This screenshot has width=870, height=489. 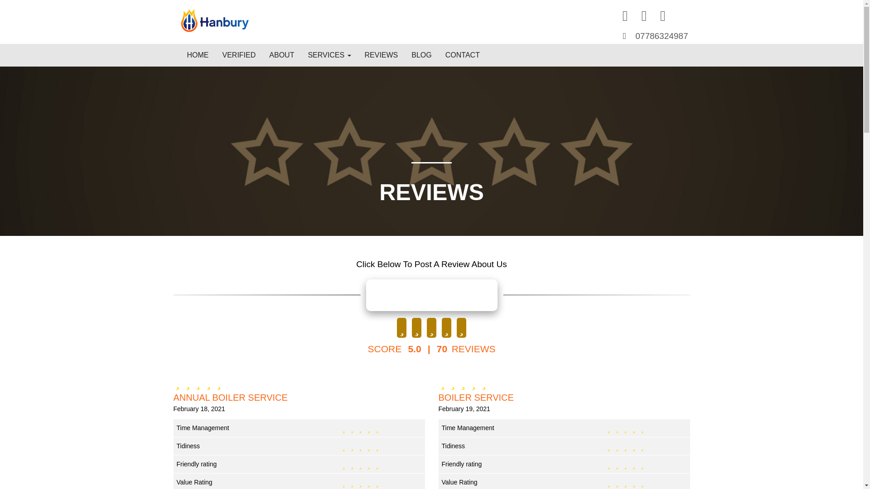 What do you see at coordinates (282, 55) in the screenshot?
I see `ABOUT` at bounding box center [282, 55].